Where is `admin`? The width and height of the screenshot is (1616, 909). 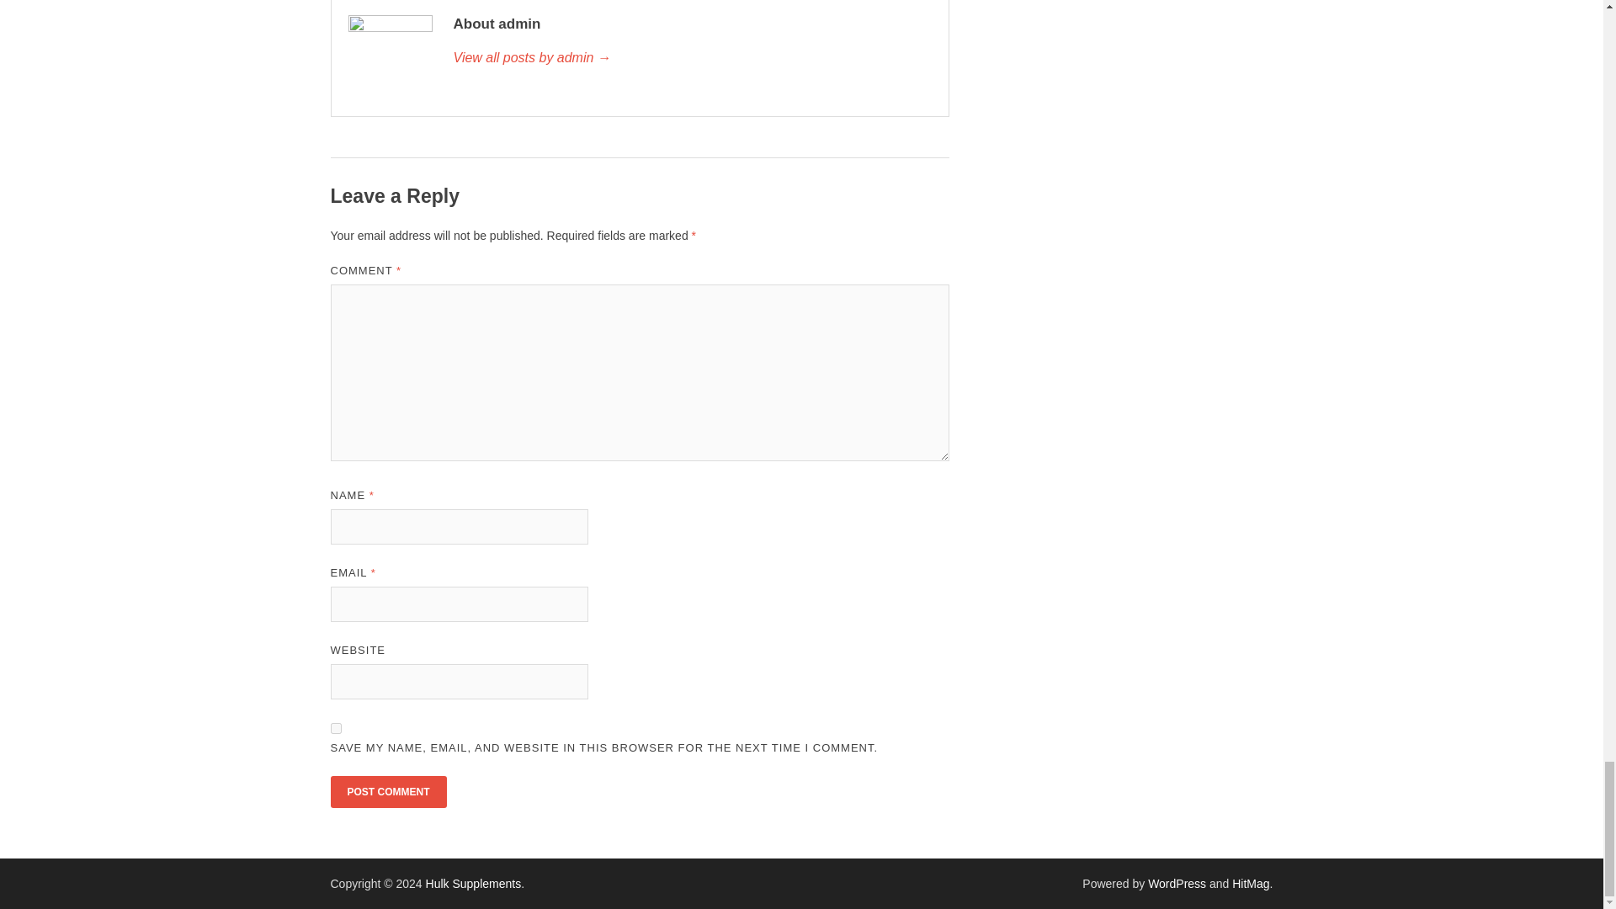 admin is located at coordinates (691, 58).